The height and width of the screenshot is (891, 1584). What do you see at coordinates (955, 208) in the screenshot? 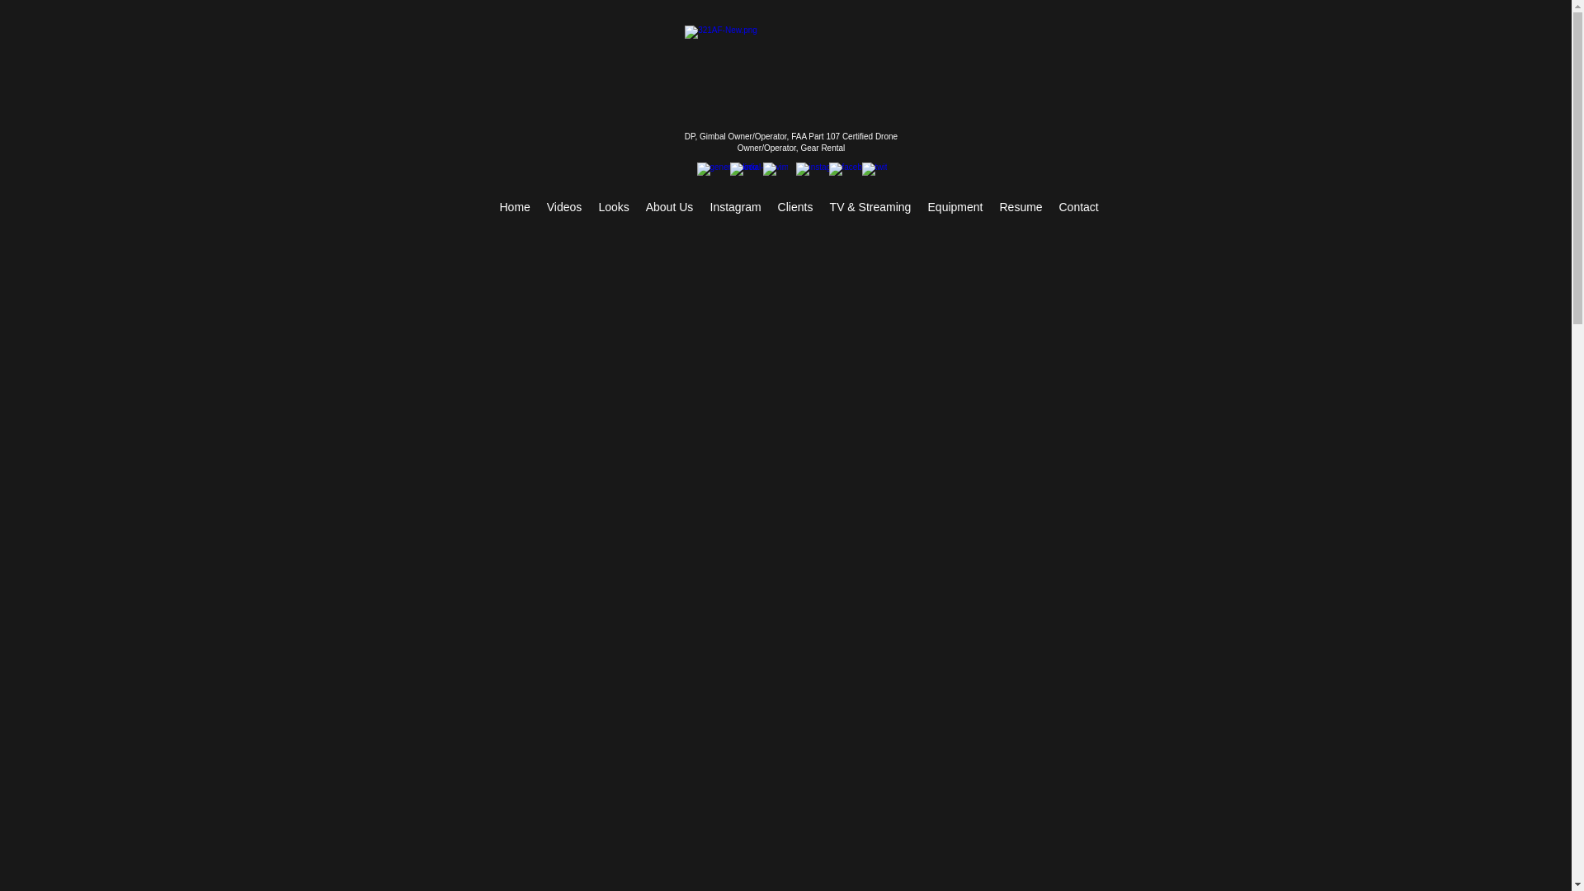
I see `Equipment` at bounding box center [955, 208].